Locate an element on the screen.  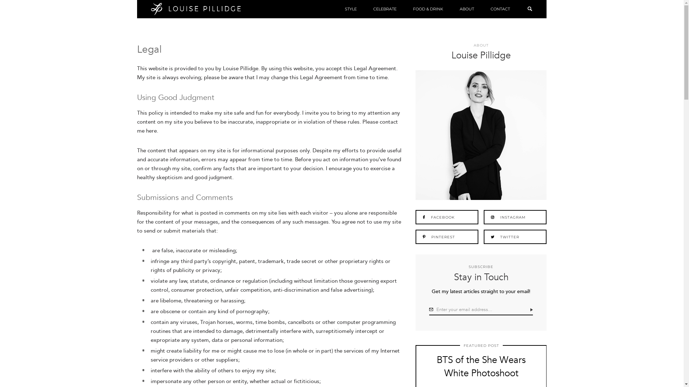
FACEBOOK is located at coordinates (447, 217).